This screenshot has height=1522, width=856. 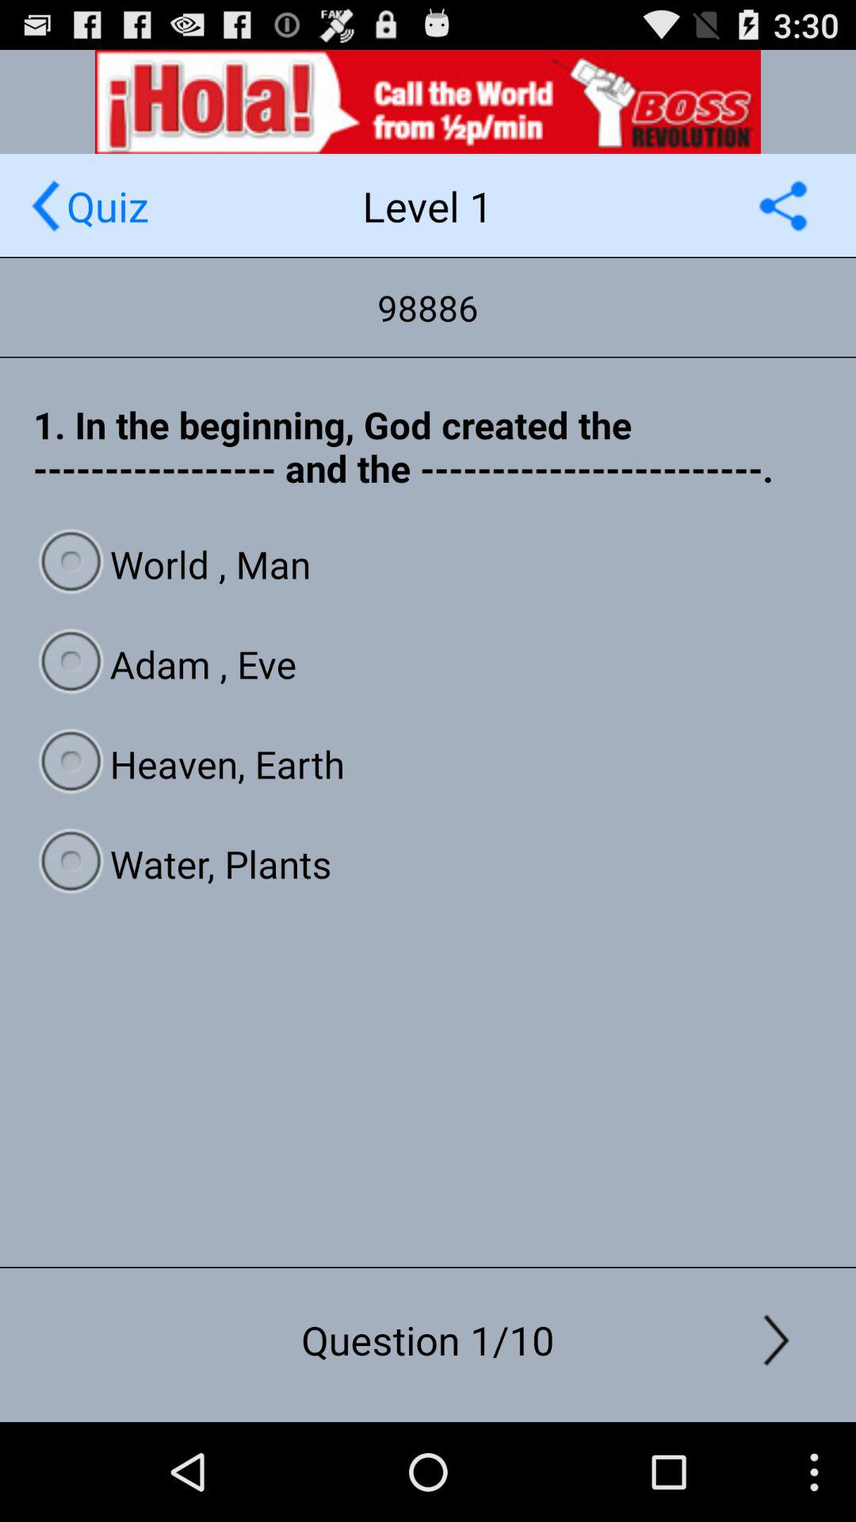 What do you see at coordinates (783, 206) in the screenshot?
I see `click to share` at bounding box center [783, 206].